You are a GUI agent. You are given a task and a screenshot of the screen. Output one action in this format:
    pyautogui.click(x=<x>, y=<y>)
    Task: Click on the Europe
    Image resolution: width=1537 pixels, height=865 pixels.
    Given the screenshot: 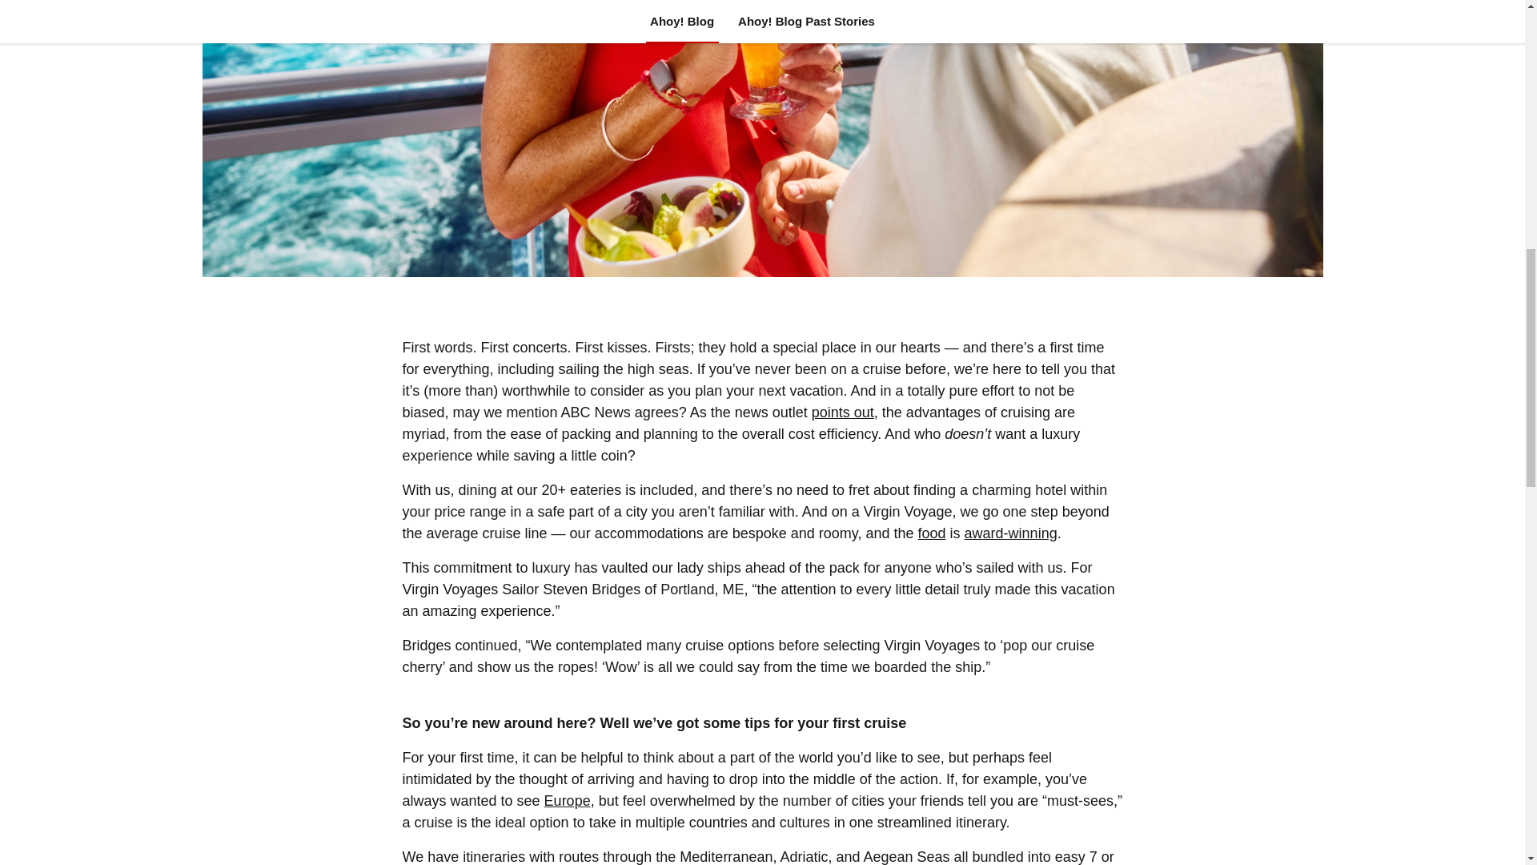 What is the action you would take?
    pyautogui.click(x=567, y=801)
    